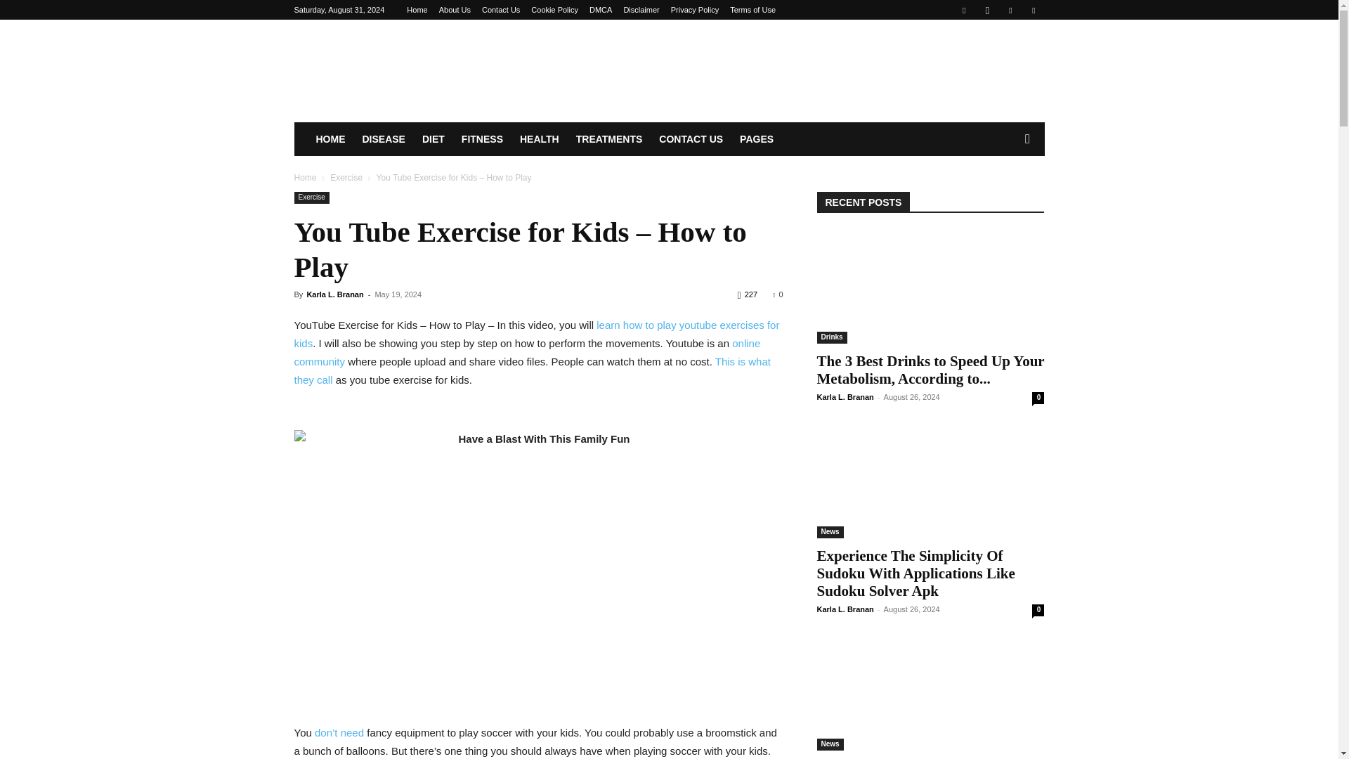  I want to click on Youtube, so click(1033, 10).